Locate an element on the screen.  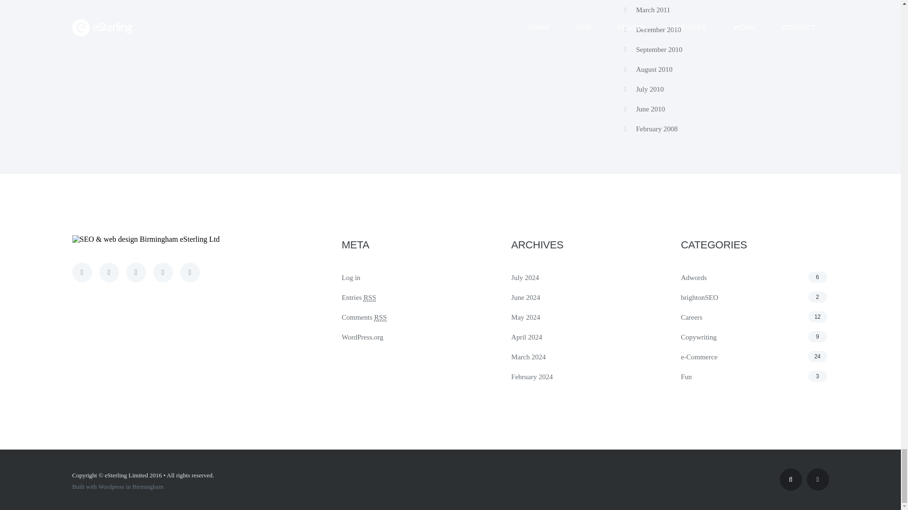
Dribbble is located at coordinates (109, 272).